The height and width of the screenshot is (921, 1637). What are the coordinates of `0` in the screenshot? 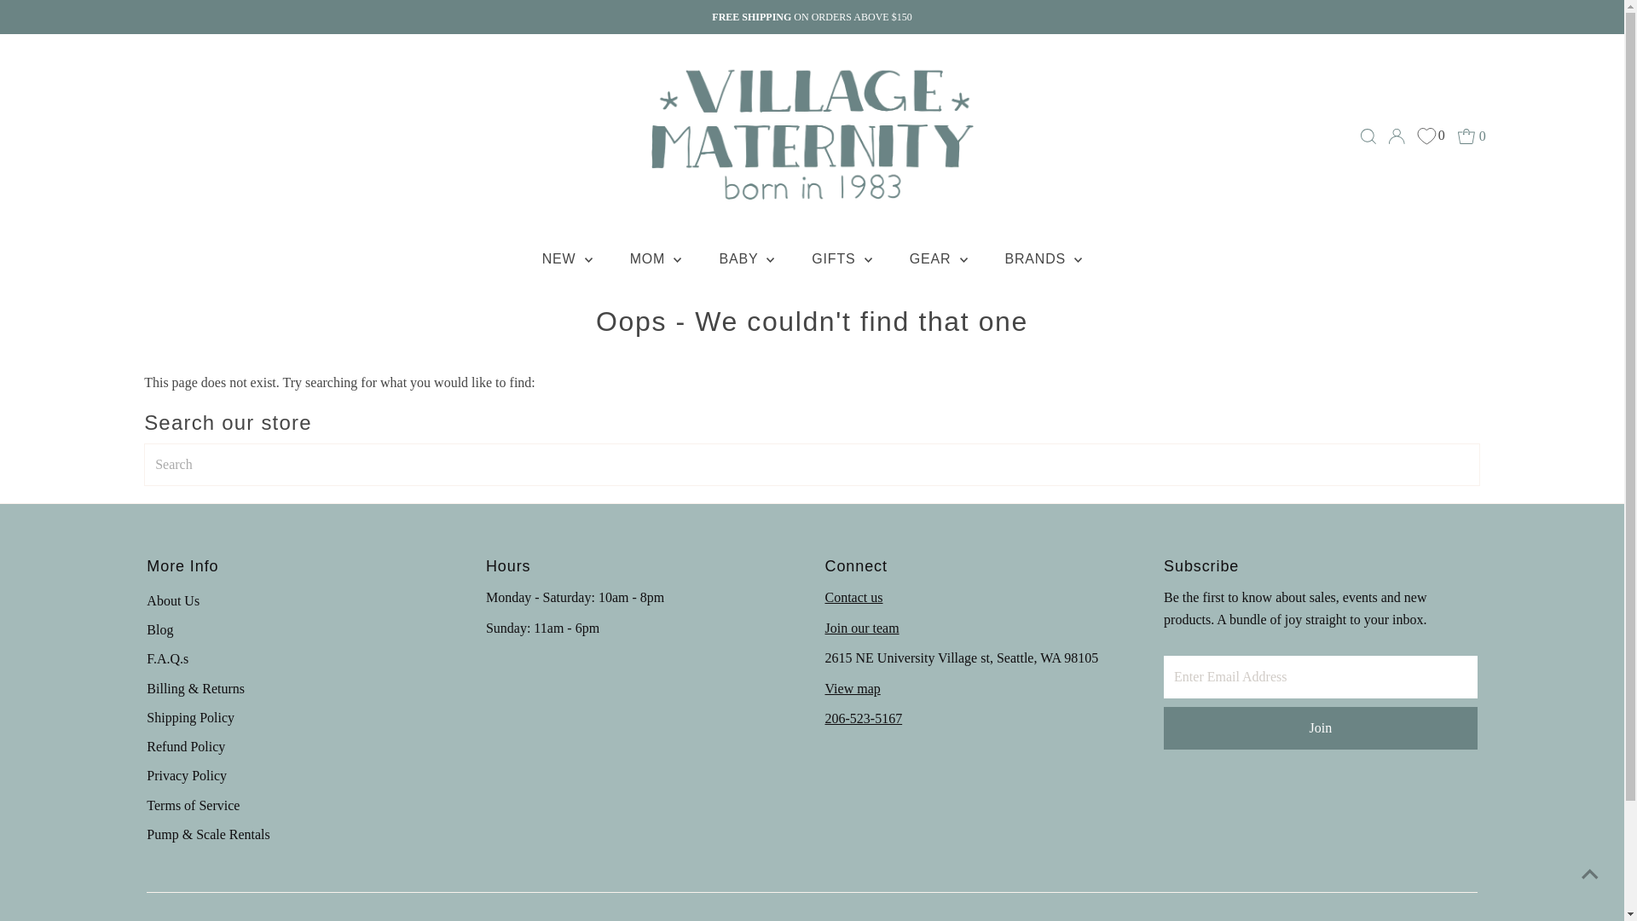 It's located at (1472, 136).